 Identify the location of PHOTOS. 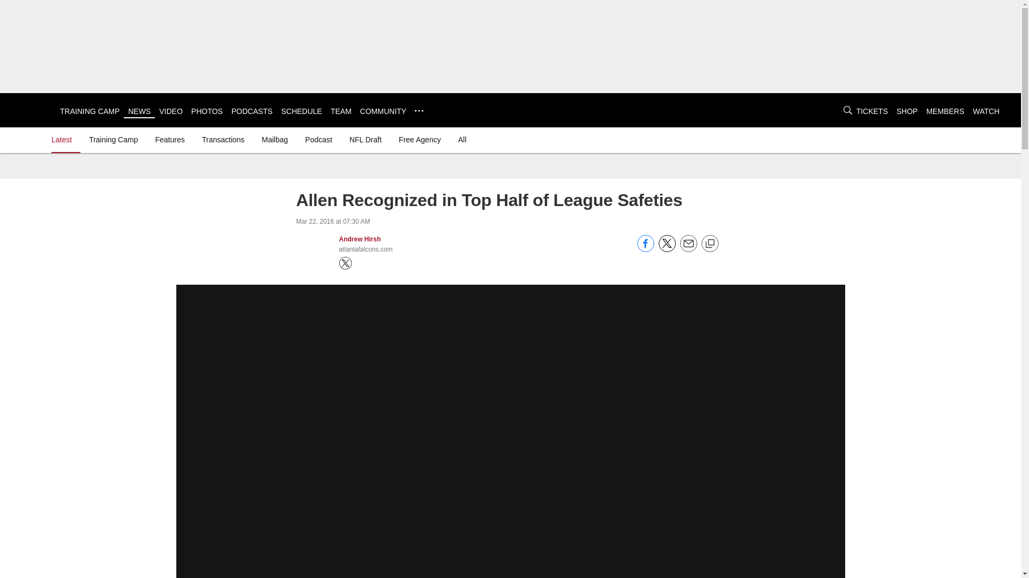
(207, 111).